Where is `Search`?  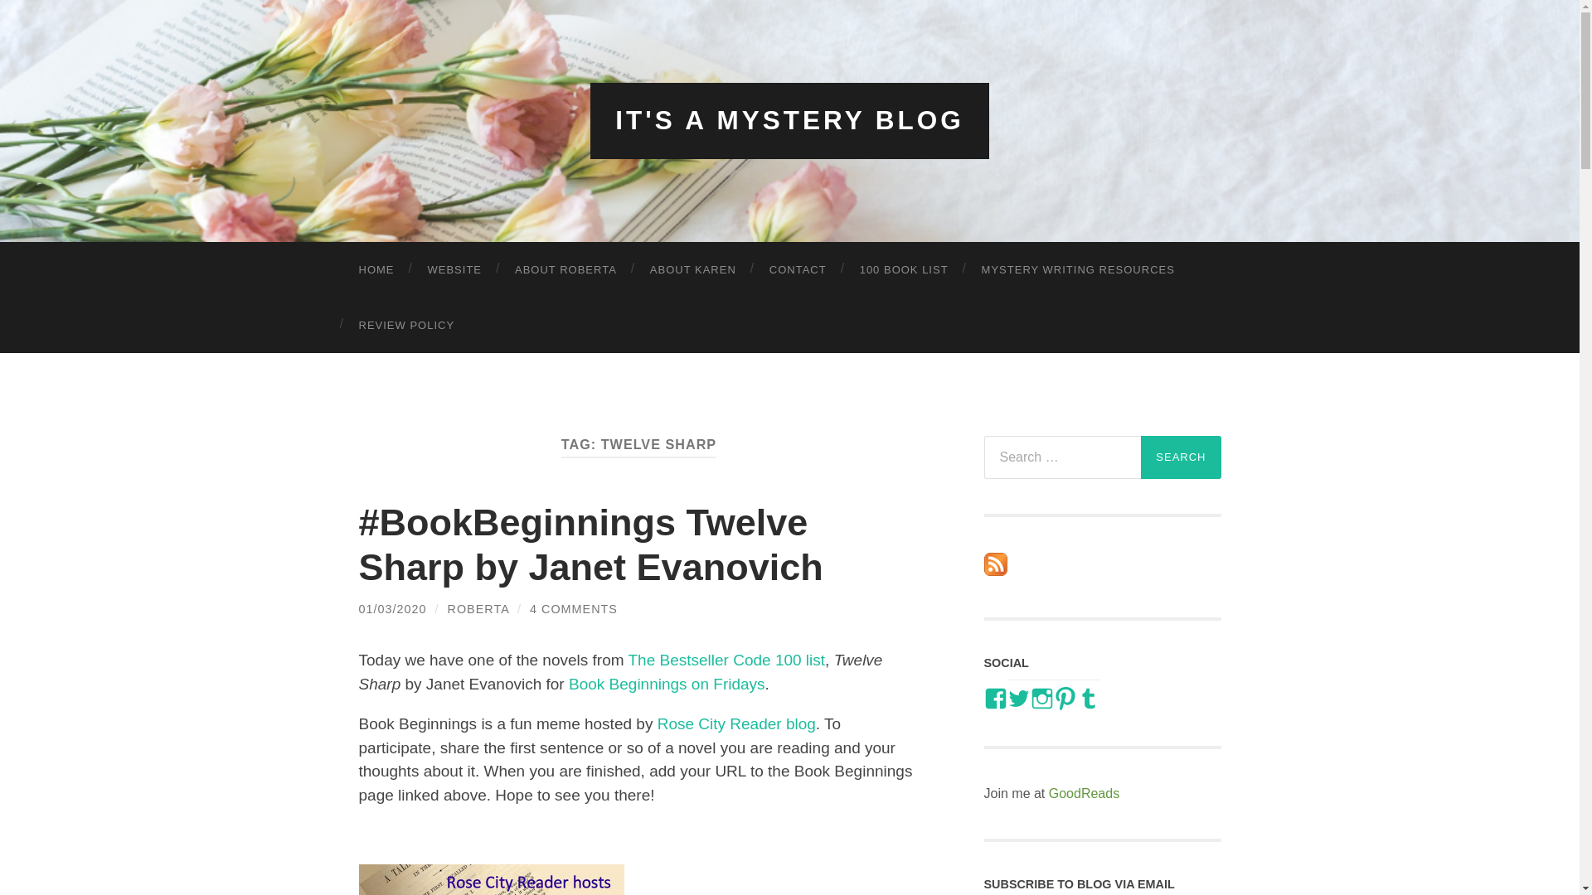
Search is located at coordinates (1181, 457).